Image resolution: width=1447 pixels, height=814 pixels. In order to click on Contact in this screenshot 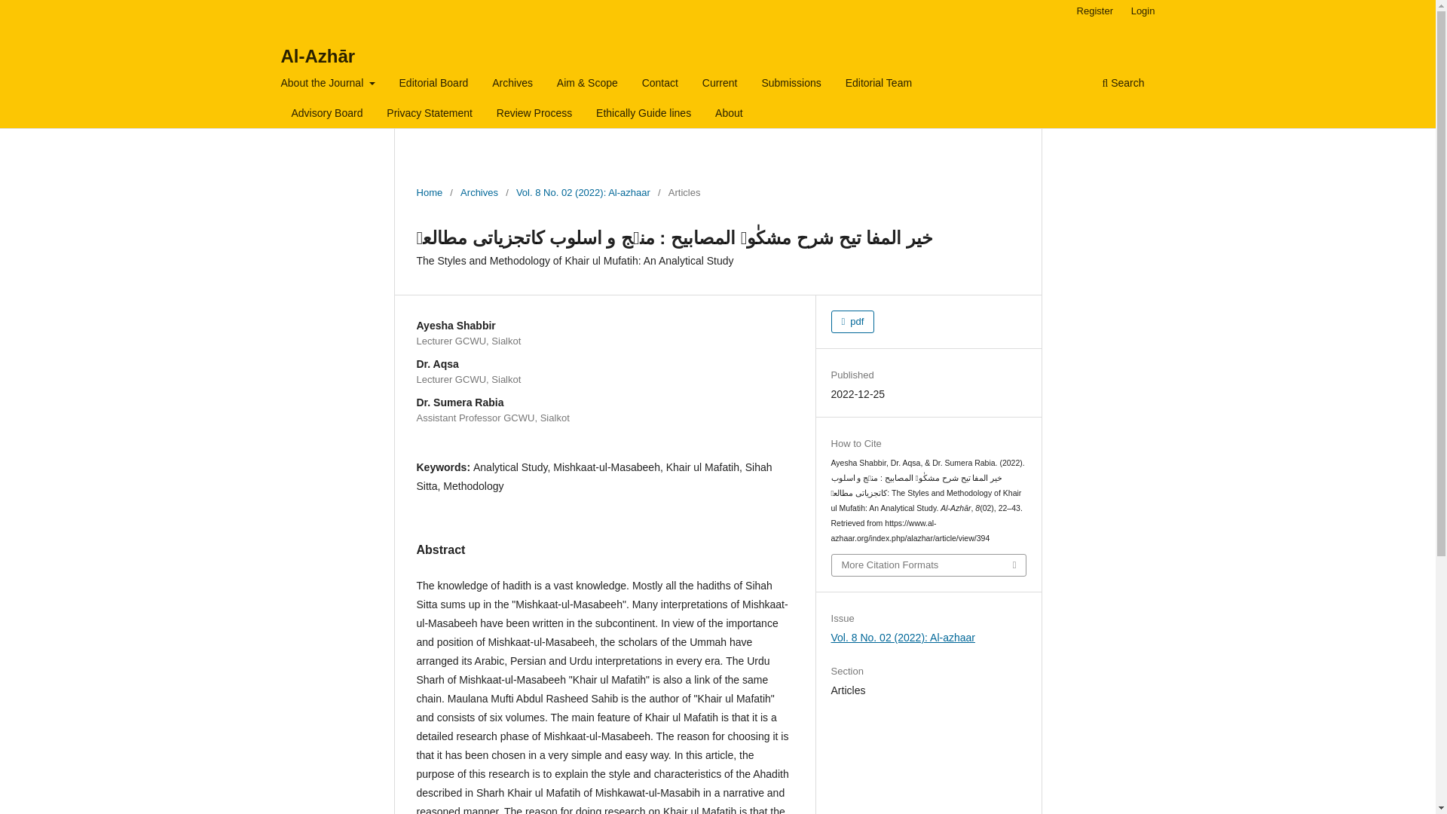, I will do `click(659, 84)`.